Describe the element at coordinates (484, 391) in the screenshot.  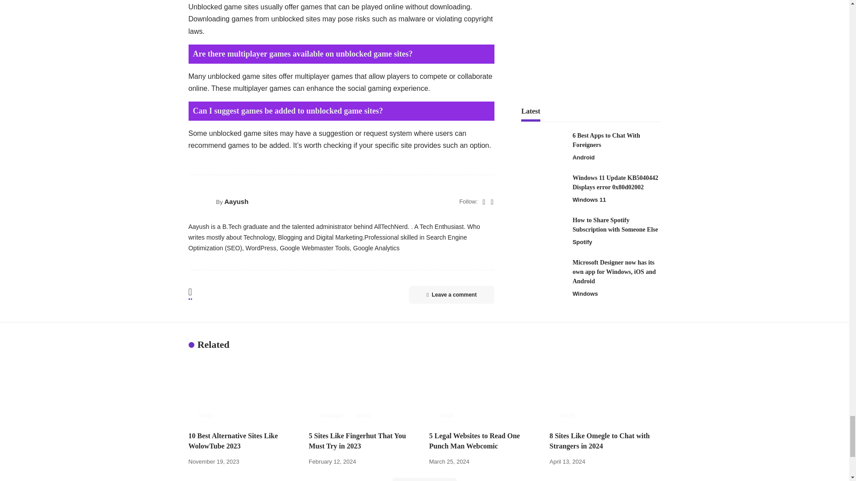
I see `5 Legal Websites to Read One Punch Man Webcomic` at that location.